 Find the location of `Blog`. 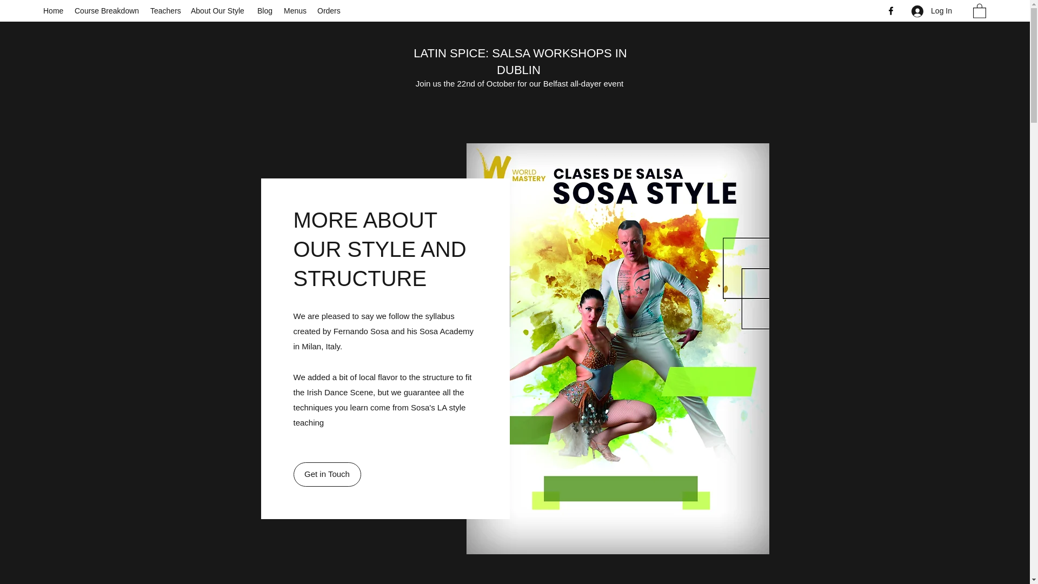

Blog is located at coordinates (265, 11).